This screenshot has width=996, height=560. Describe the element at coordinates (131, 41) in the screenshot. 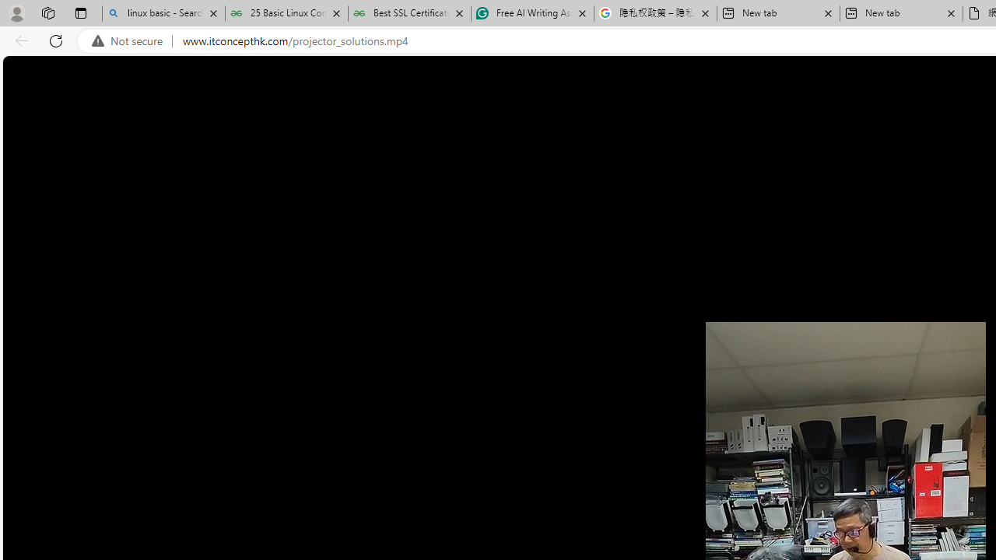

I see `Not secure` at that location.